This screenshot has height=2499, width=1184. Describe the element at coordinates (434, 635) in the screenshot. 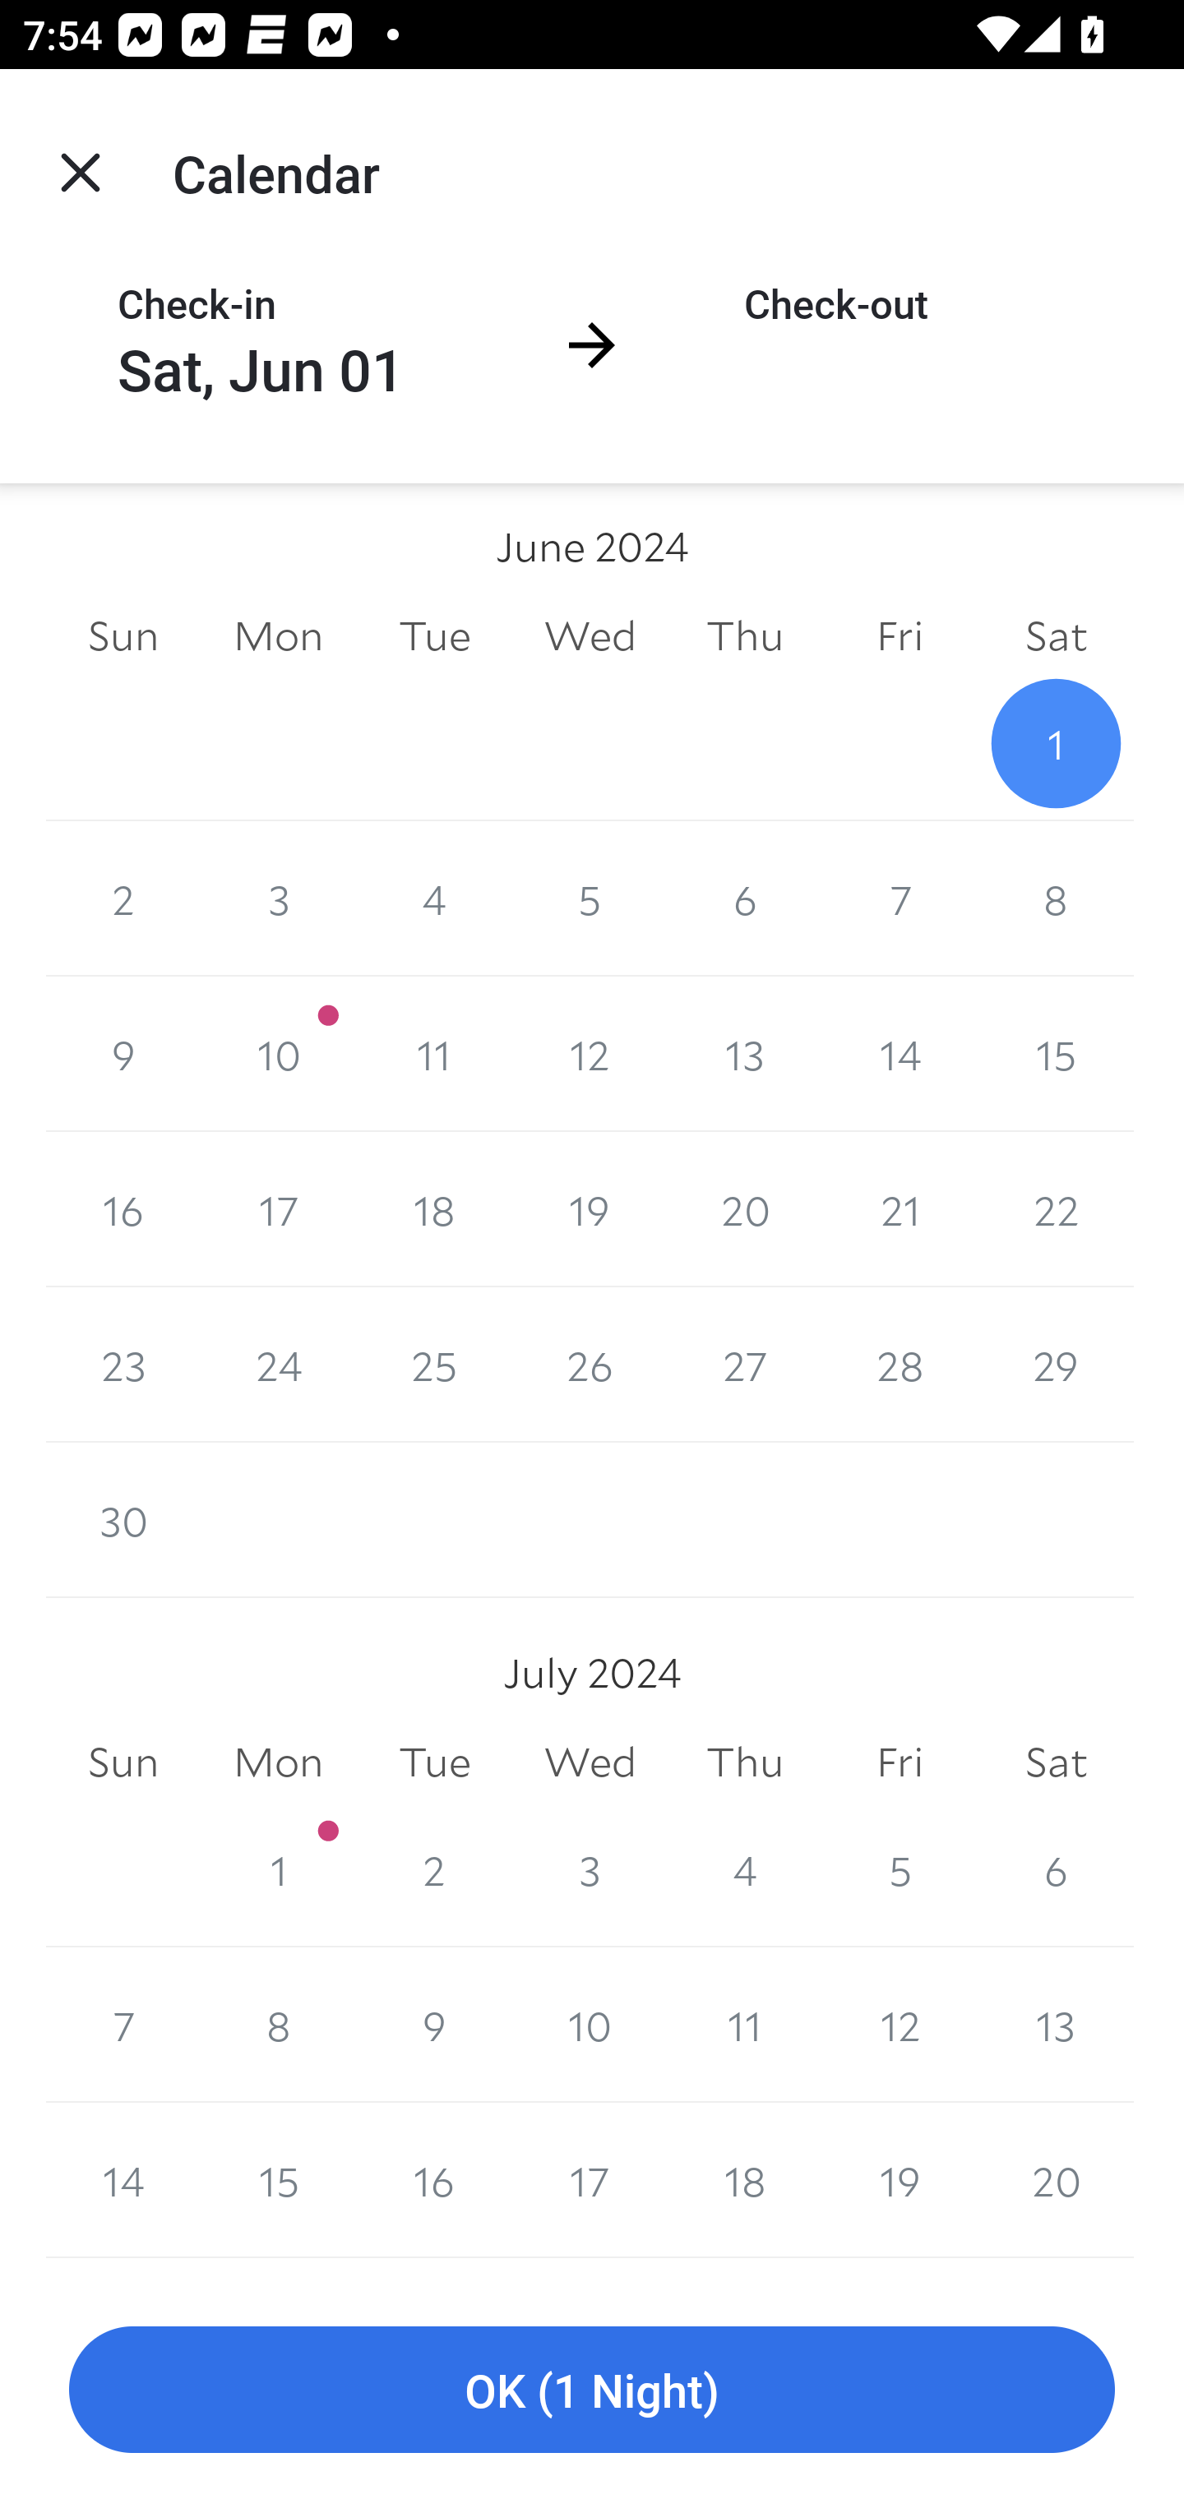

I see `Tue` at that location.